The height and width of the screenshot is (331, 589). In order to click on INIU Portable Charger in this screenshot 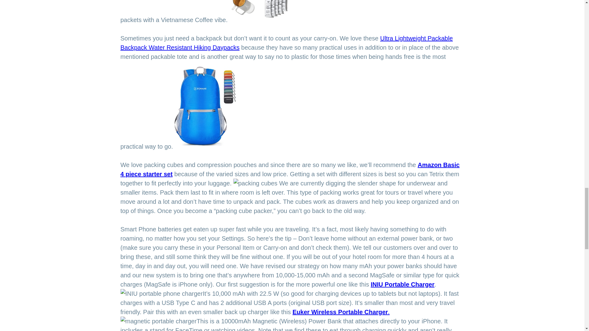, I will do `click(402, 284)`.